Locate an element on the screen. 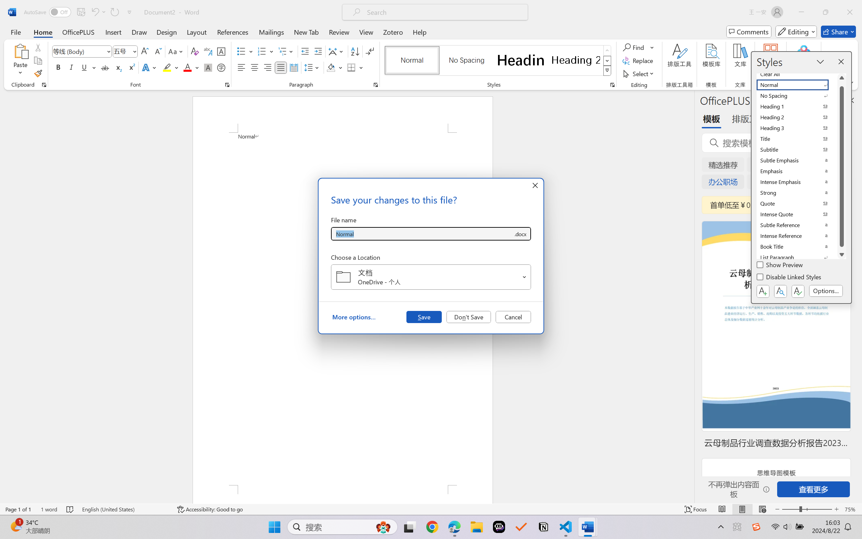 The image size is (862, 539). Change Case is located at coordinates (176, 51).